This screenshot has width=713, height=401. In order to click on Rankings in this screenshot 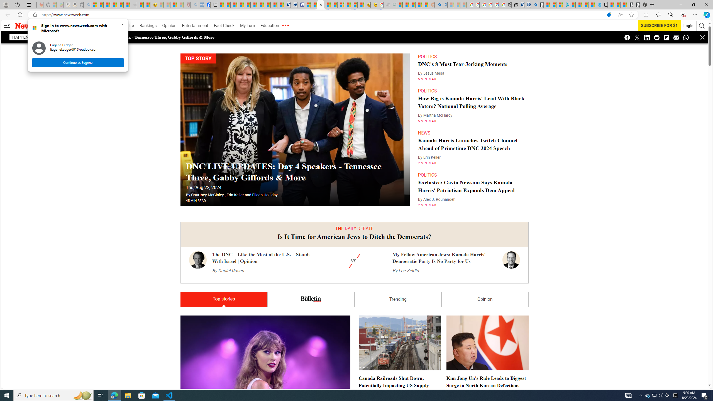, I will do `click(148, 26)`.